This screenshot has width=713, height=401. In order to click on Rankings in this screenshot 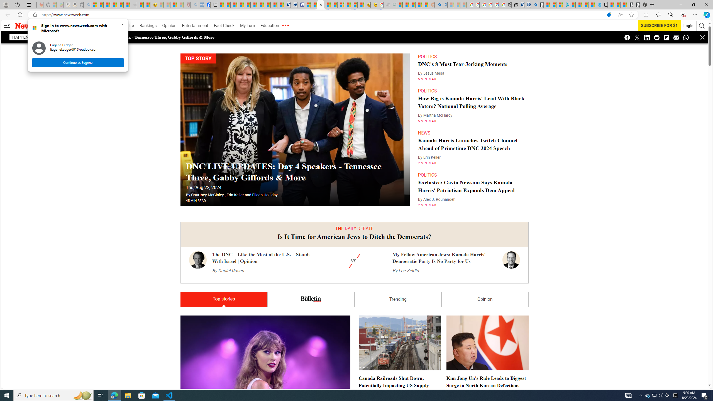, I will do `click(148, 26)`.